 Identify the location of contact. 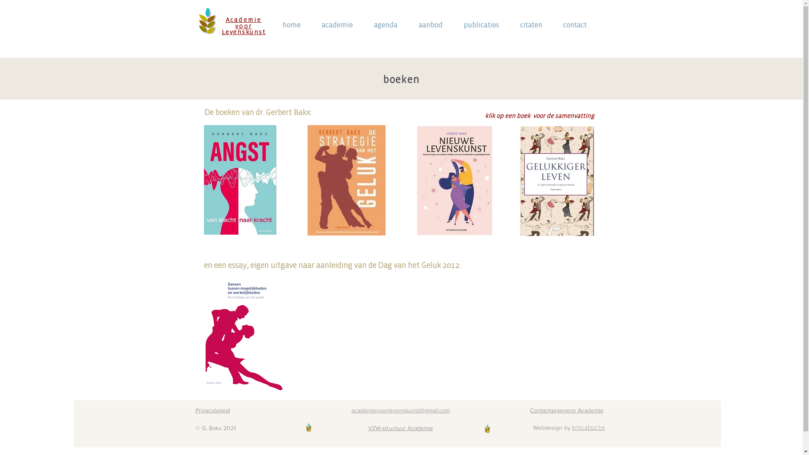
(574, 25).